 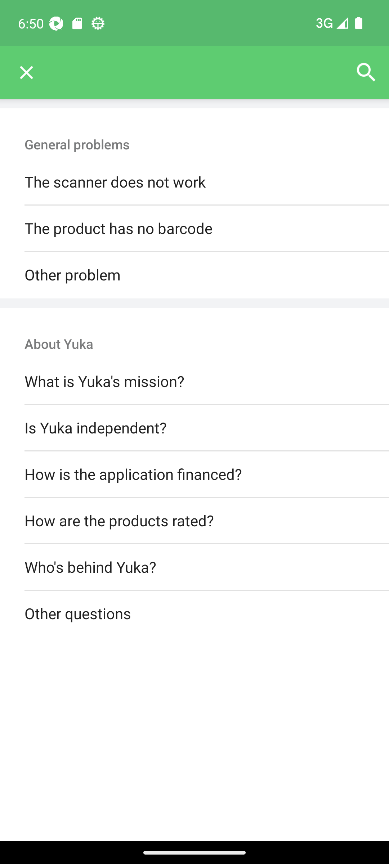 I want to click on How is the application financed?, so click(x=194, y=474).